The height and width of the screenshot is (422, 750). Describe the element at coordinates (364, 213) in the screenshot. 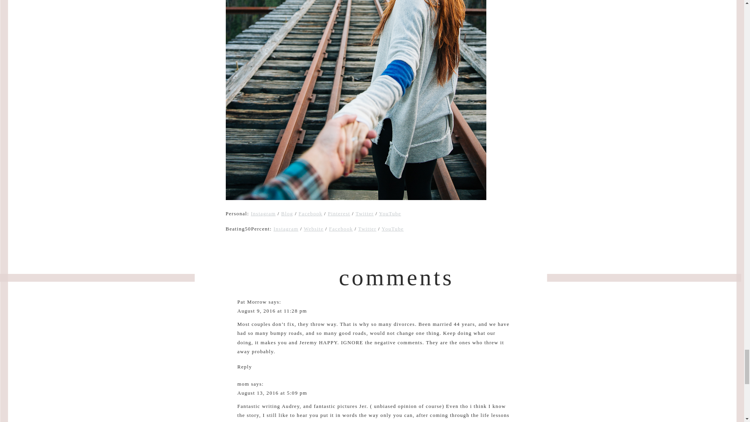

I see `Twitter` at that location.